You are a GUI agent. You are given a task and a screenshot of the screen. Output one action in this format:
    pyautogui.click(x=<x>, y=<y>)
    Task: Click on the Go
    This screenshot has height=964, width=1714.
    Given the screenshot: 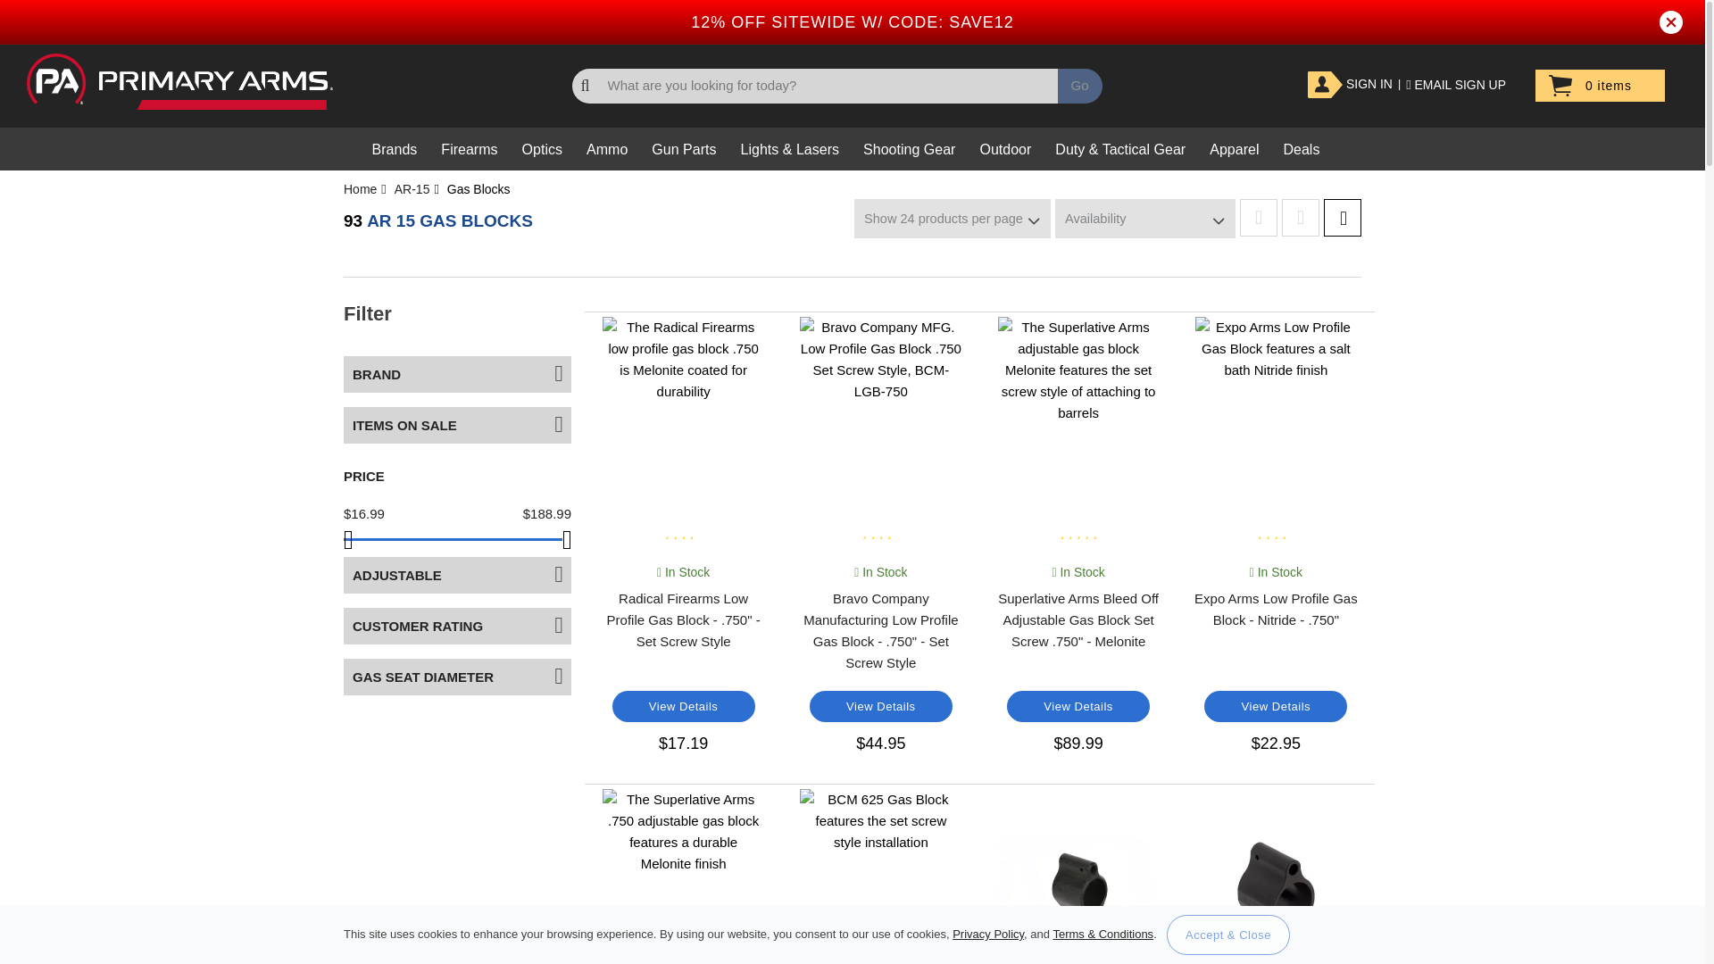 What is the action you would take?
    pyautogui.click(x=1079, y=86)
    